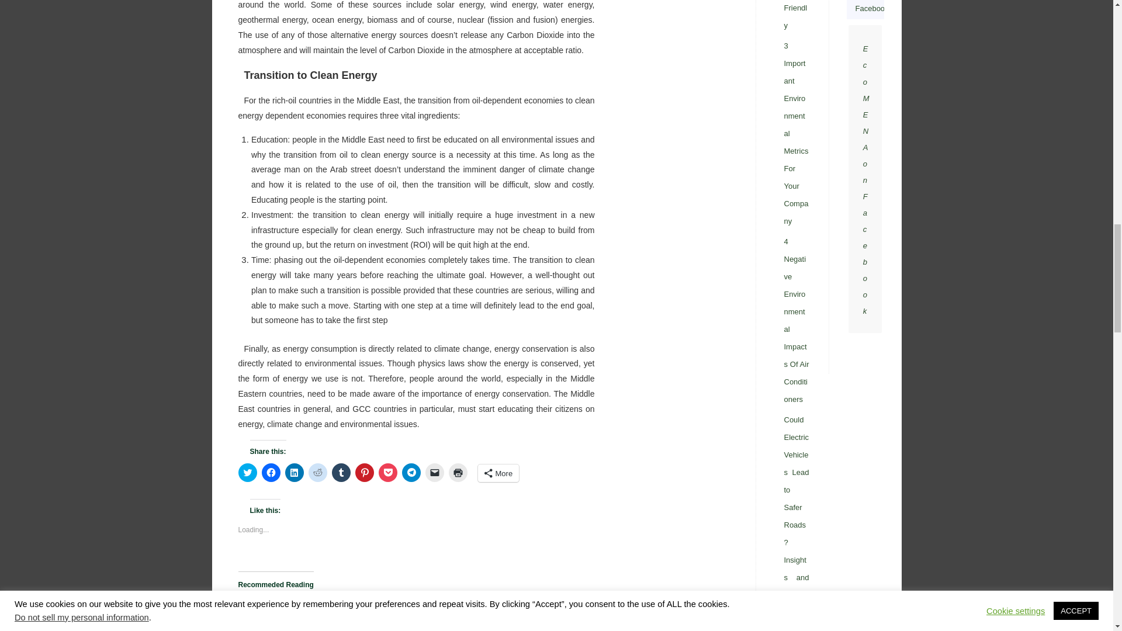  What do you see at coordinates (365, 472) in the screenshot?
I see `Click to share on Pinterest` at bounding box center [365, 472].